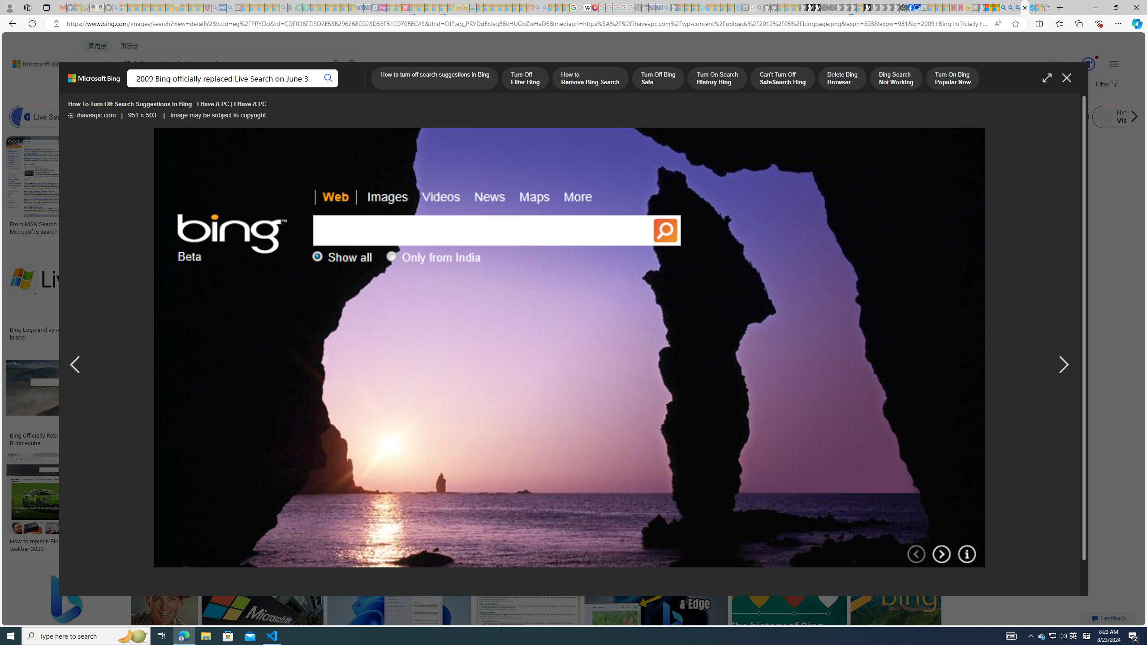 The height and width of the screenshot is (645, 1147). What do you see at coordinates (760, 117) in the screenshot?
I see `Bing Image Search Similar Images` at bounding box center [760, 117].